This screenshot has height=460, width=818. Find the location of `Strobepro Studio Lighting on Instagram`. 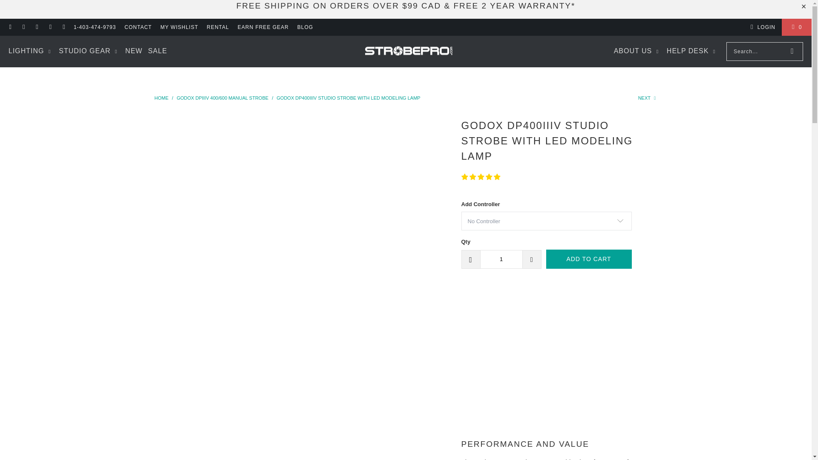

Strobepro Studio Lighting on Instagram is located at coordinates (37, 27).